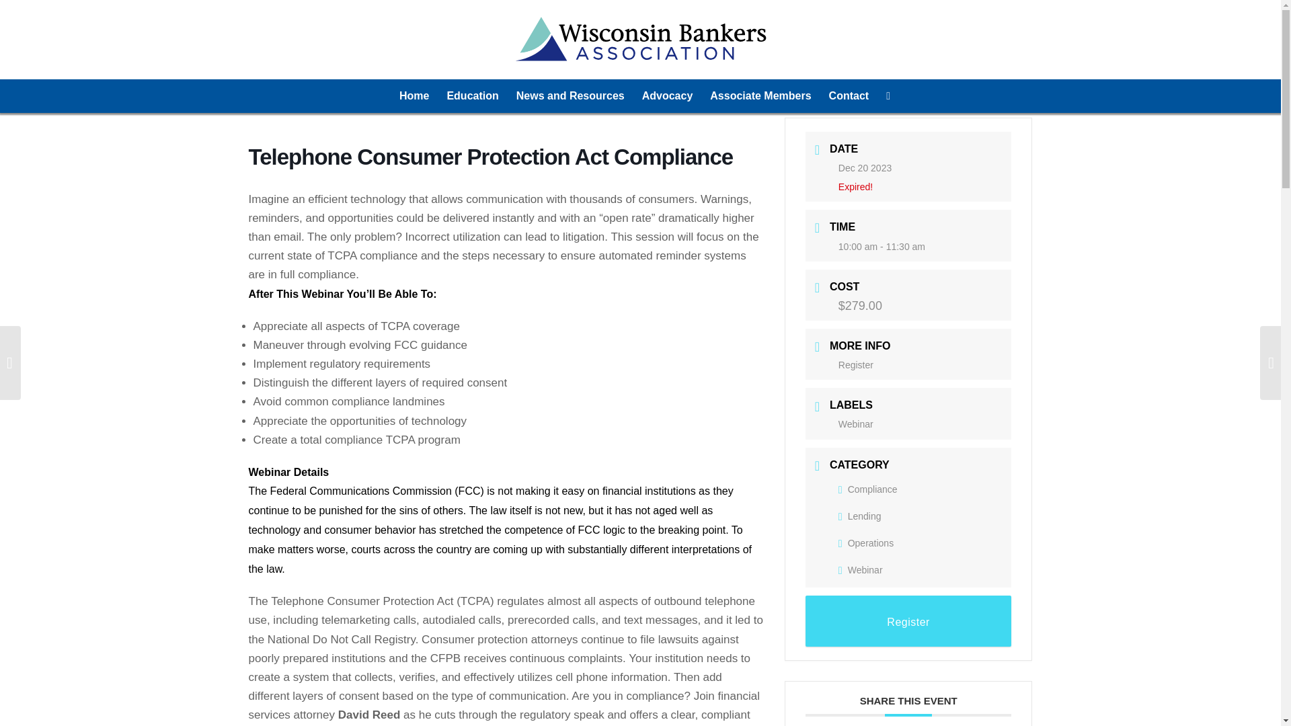  What do you see at coordinates (760, 95) in the screenshot?
I see `Associate Members` at bounding box center [760, 95].